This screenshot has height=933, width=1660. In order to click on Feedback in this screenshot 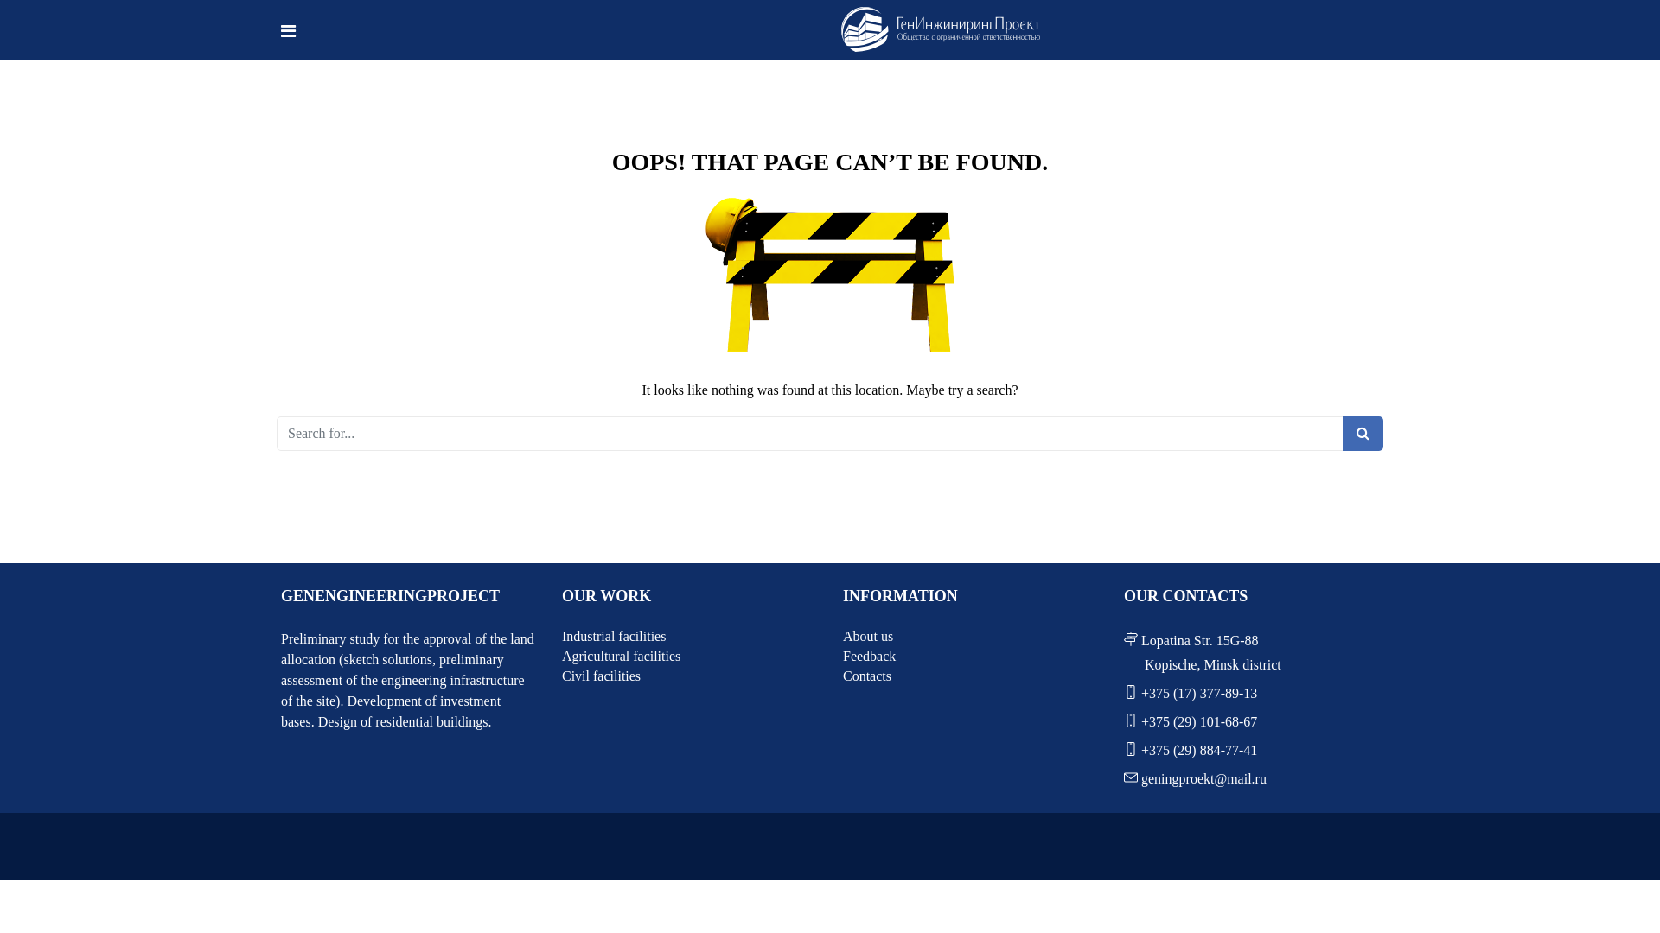, I will do `click(970, 657)`.